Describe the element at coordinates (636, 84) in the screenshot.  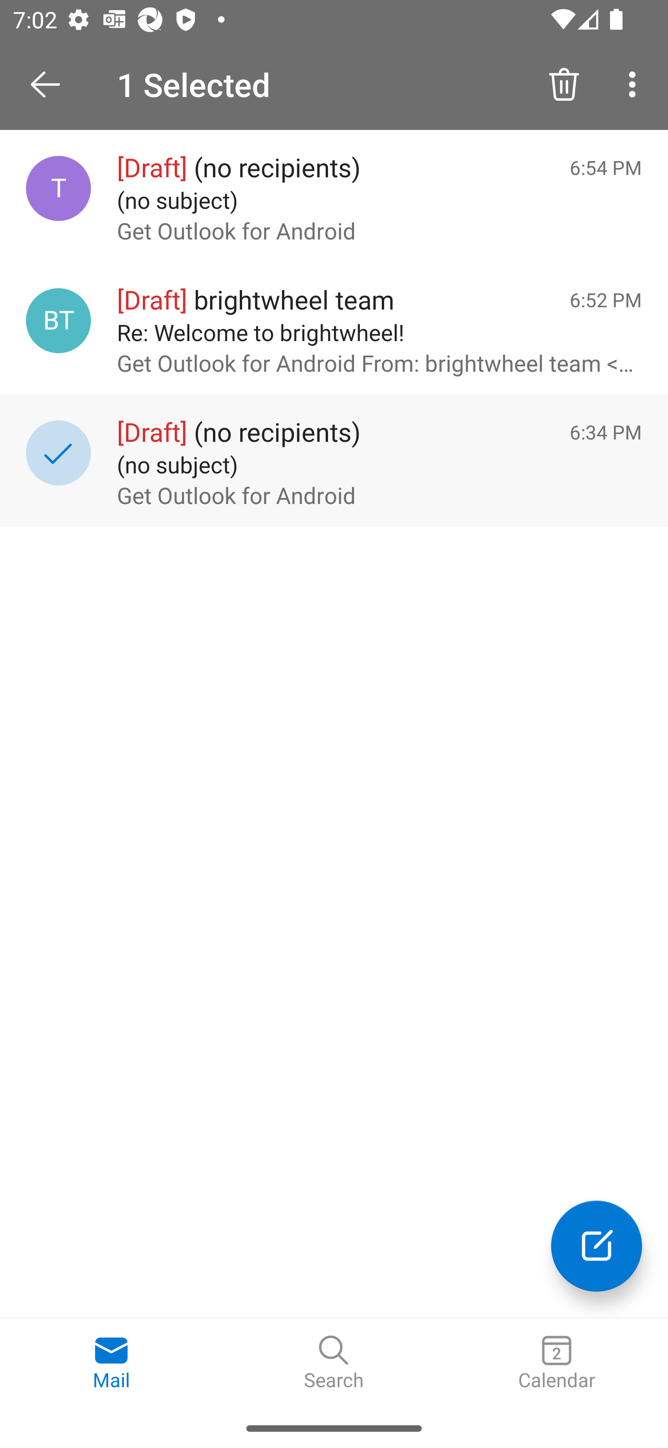
I see `More options` at that location.